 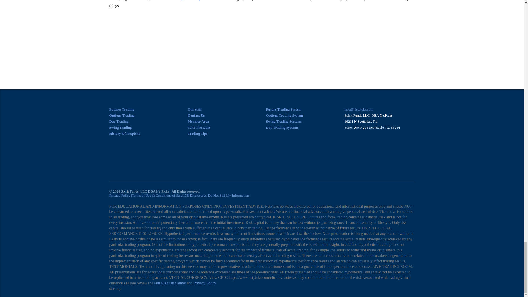 What do you see at coordinates (194, 109) in the screenshot?
I see `Our staff` at bounding box center [194, 109].